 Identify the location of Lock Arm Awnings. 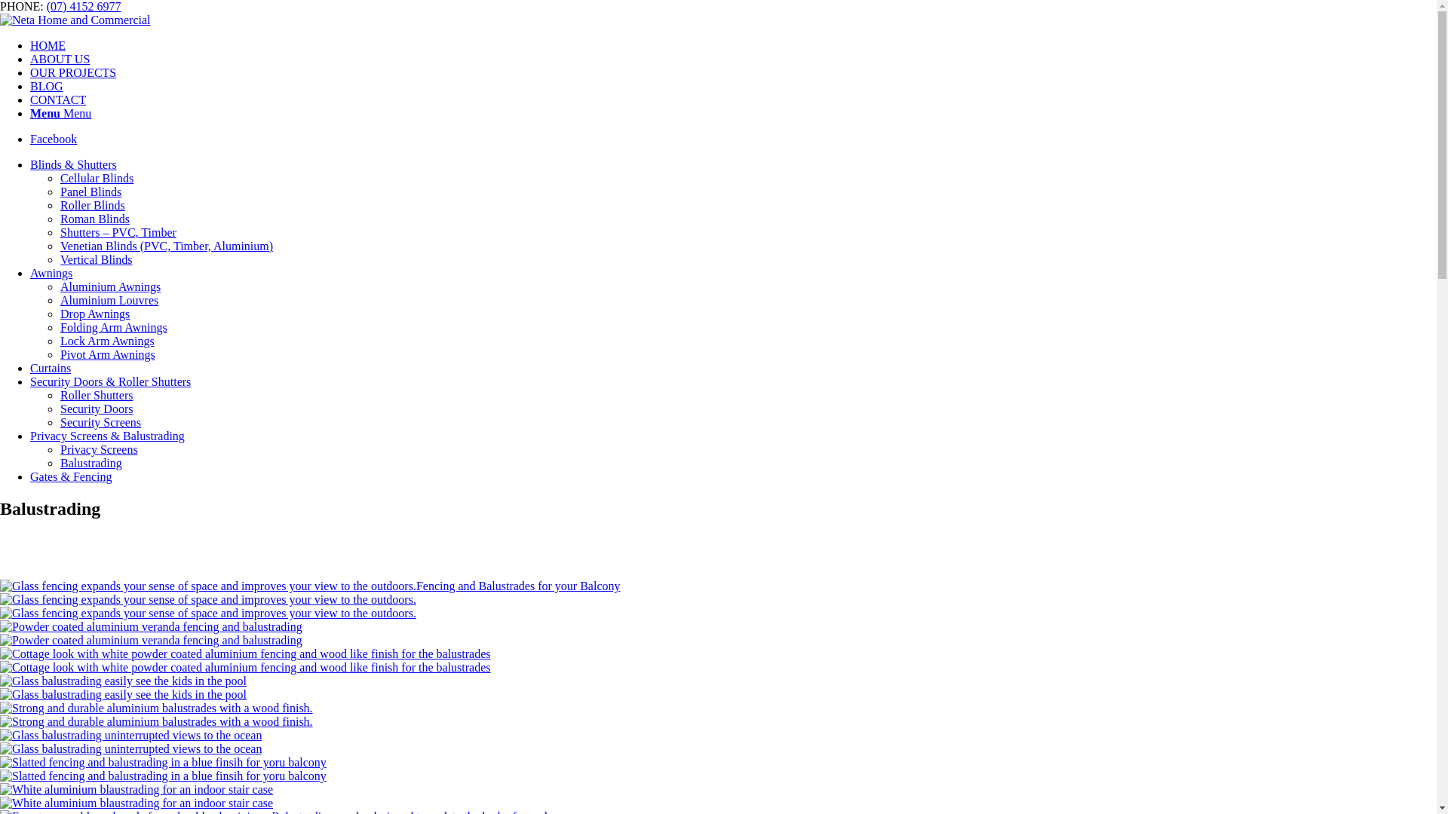
(107, 341).